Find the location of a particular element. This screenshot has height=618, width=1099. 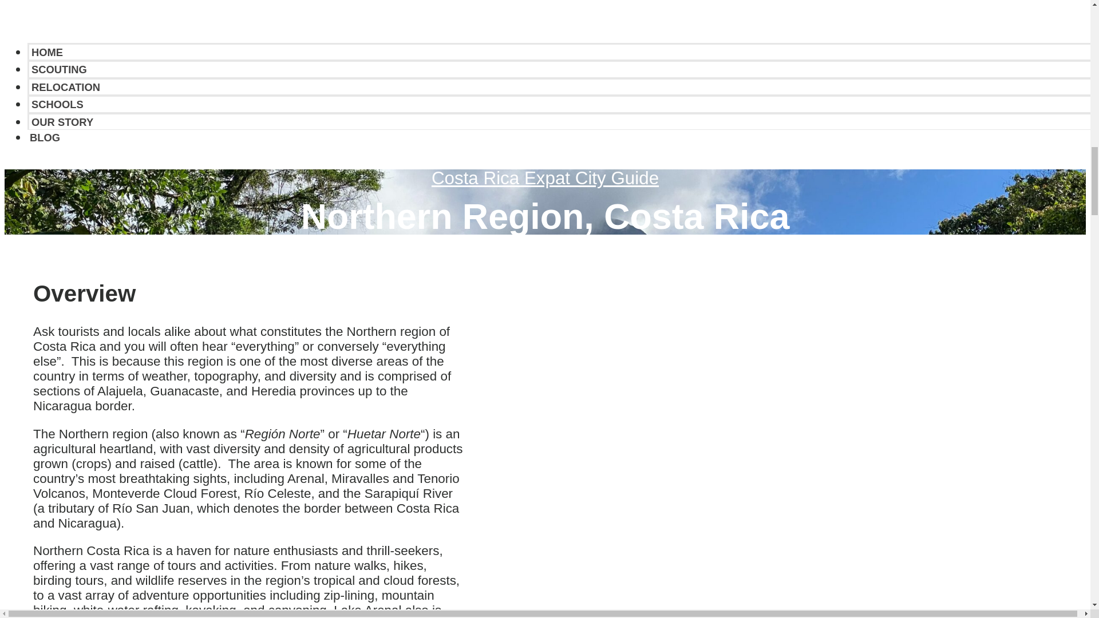

SCOUTING is located at coordinates (59, 69).